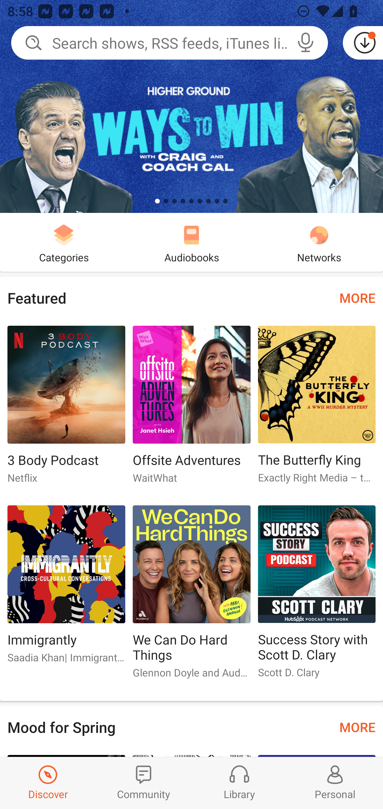 This screenshot has width=383, height=809. Describe the element at coordinates (357, 298) in the screenshot. I see `MORE` at that location.